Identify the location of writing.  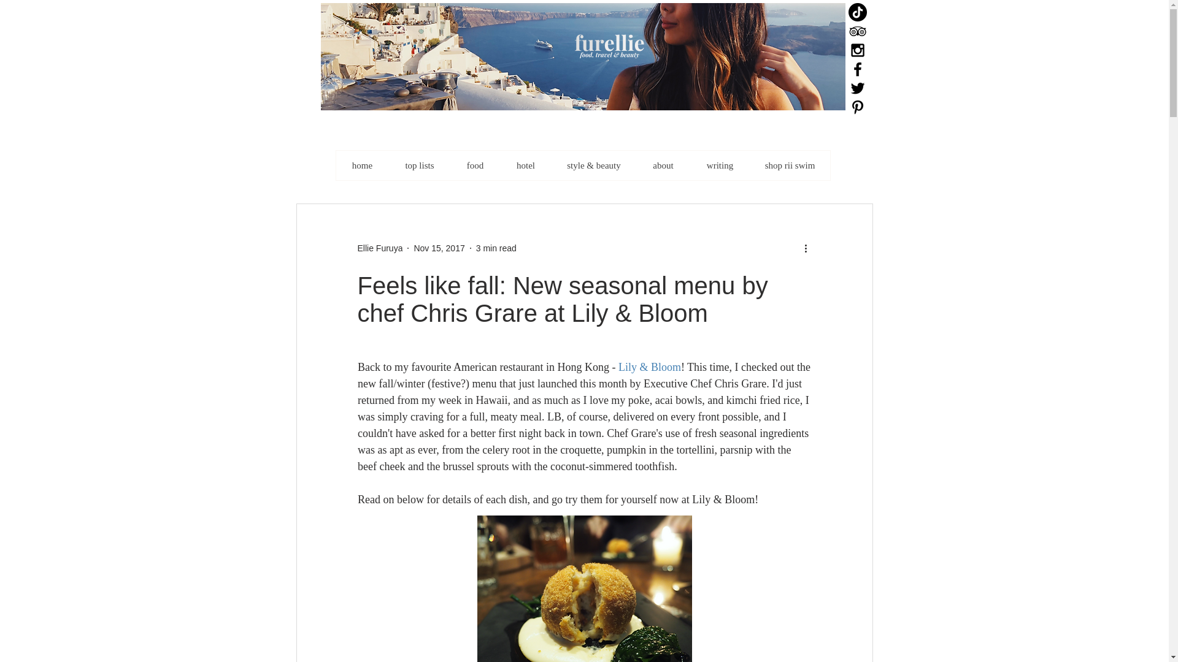
(719, 165).